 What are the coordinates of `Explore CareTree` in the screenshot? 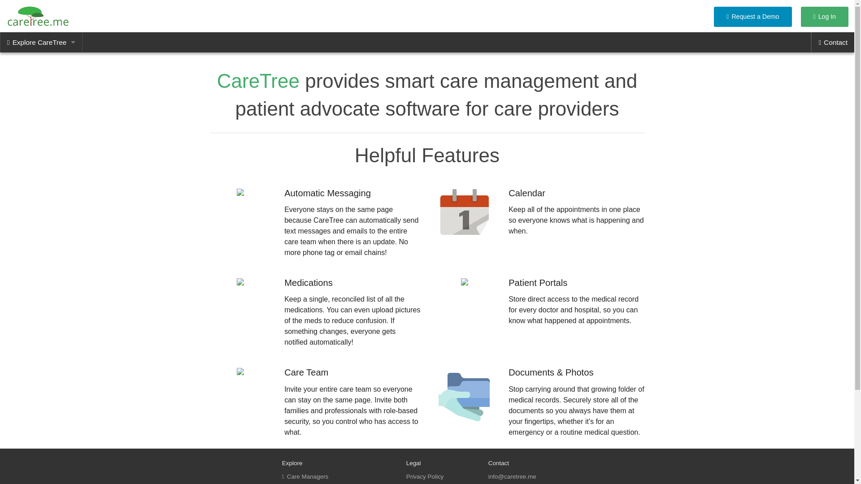 It's located at (41, 42).